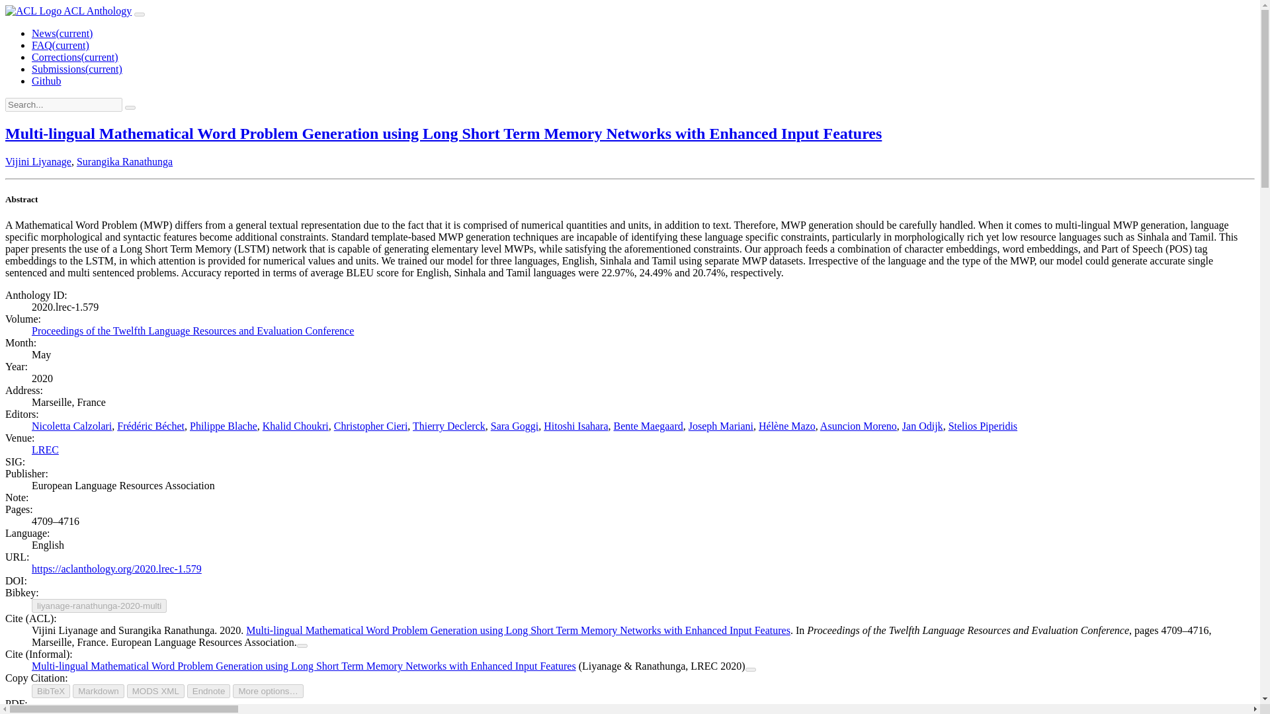 The height and width of the screenshot is (714, 1270). Describe the element at coordinates (68, 11) in the screenshot. I see `ACL Anthology` at that location.